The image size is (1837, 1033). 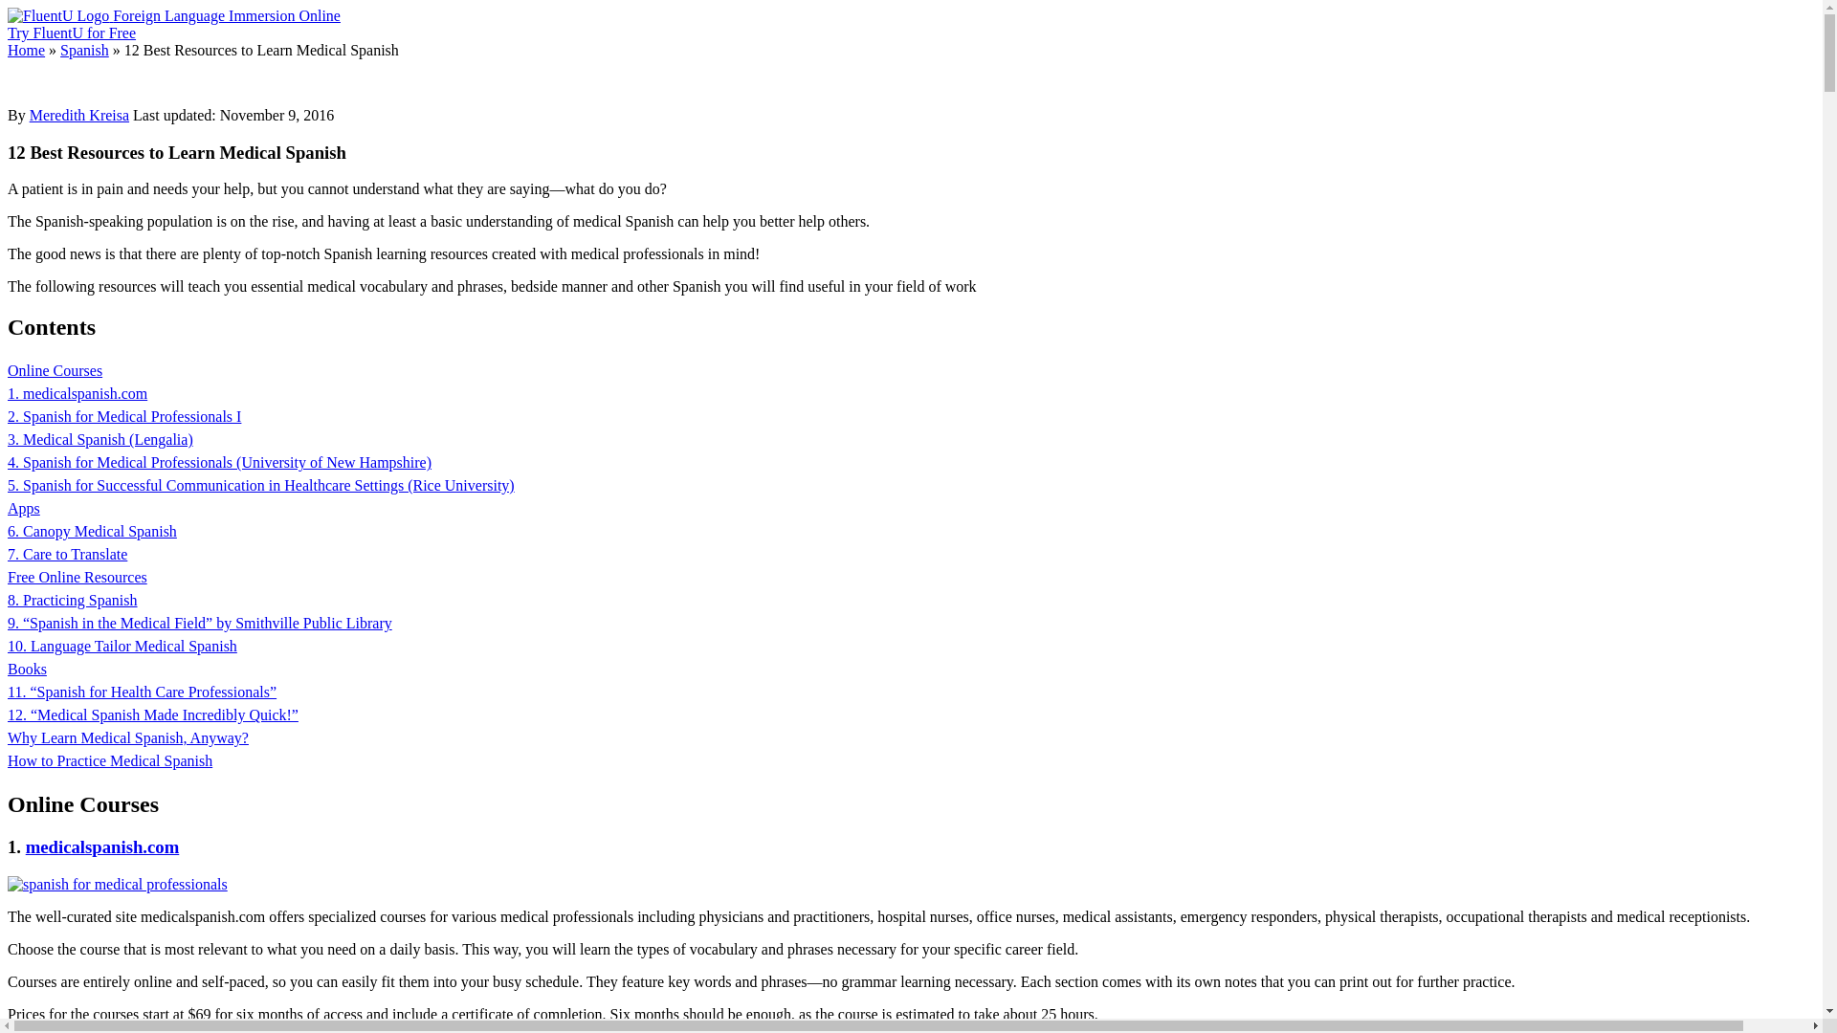 I want to click on Spanish, so click(x=84, y=50).